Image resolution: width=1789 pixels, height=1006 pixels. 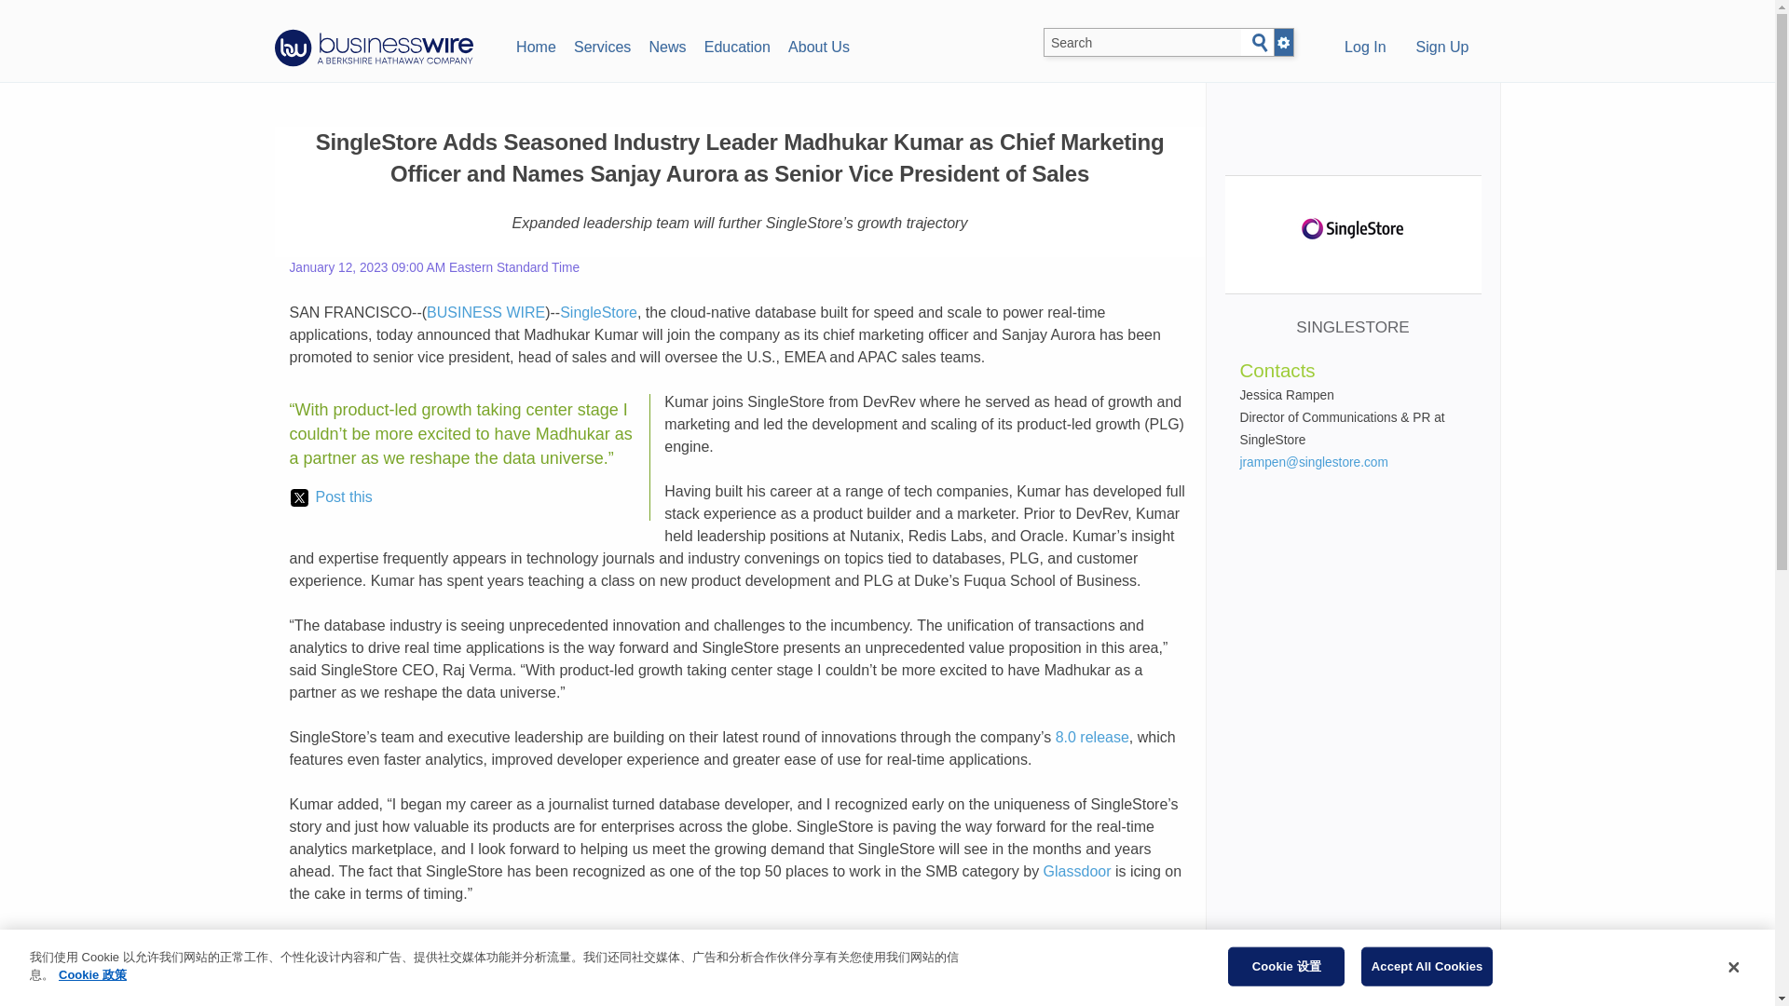 I want to click on 8.0 release, so click(x=1092, y=738).